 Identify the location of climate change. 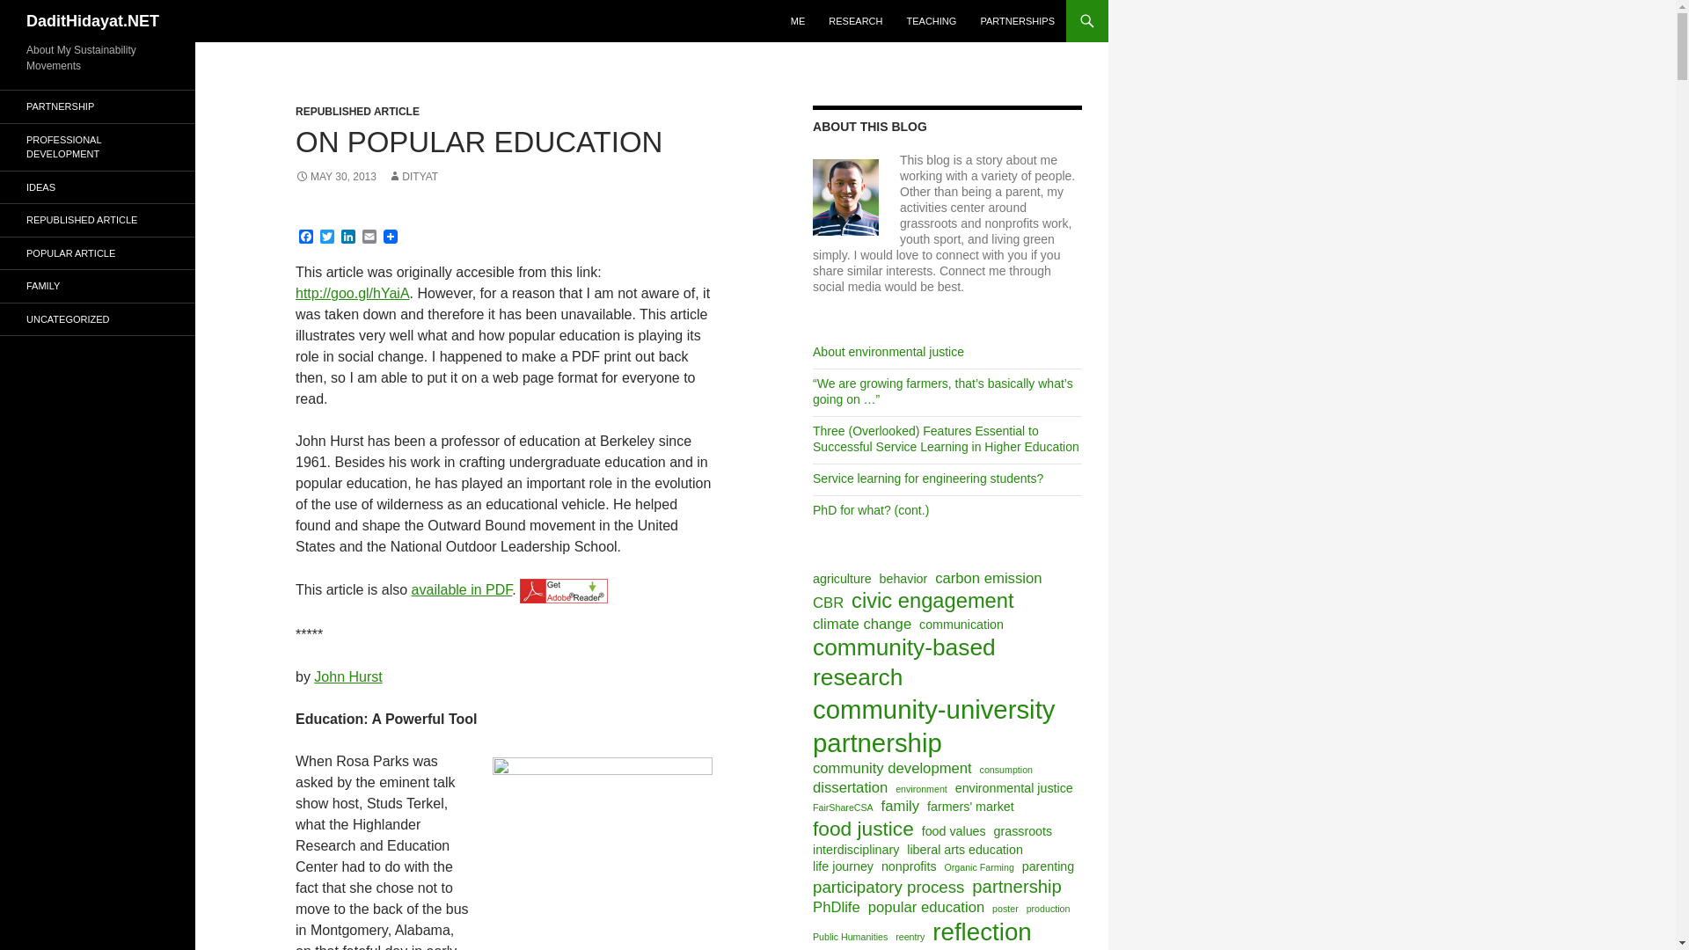
(862, 624).